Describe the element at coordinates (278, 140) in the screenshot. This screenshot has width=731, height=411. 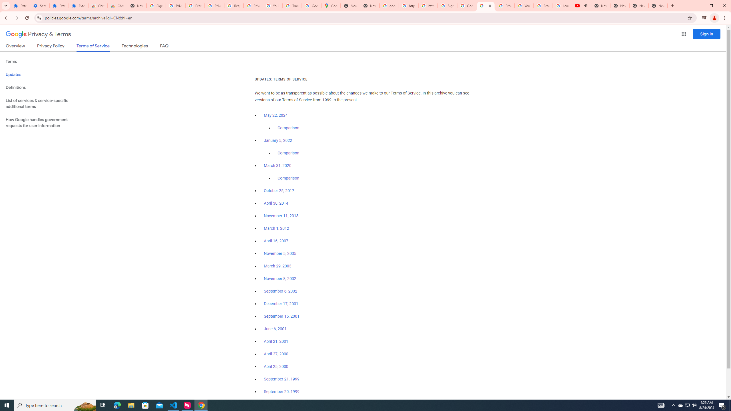
I see `January 5, 2022` at that location.